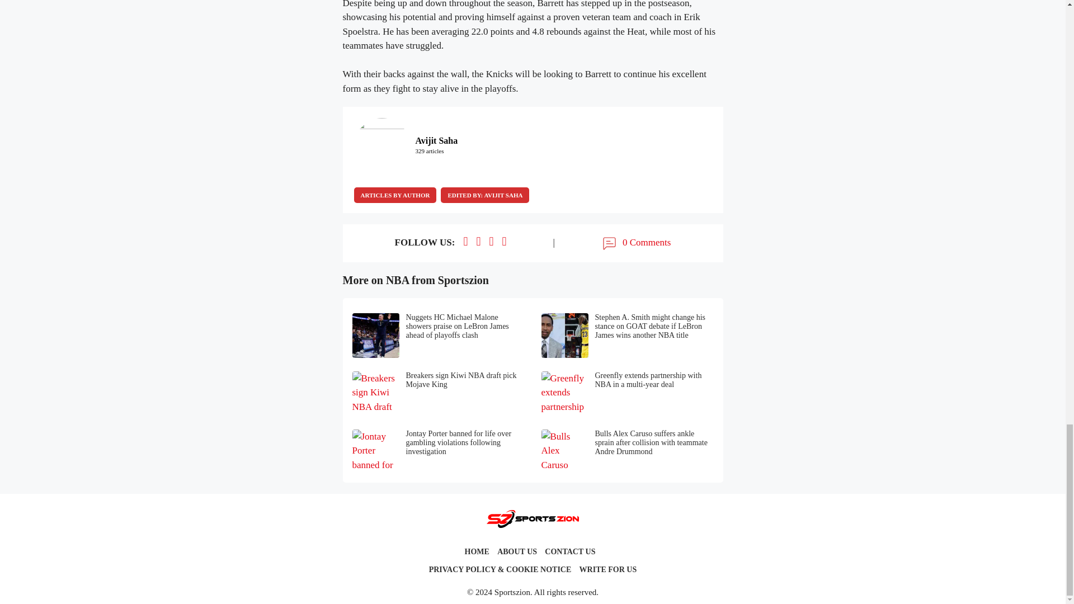 The width and height of the screenshot is (1074, 604). I want to click on Greenfly extends partnership with NBA in a multi-year deal, so click(628, 394).